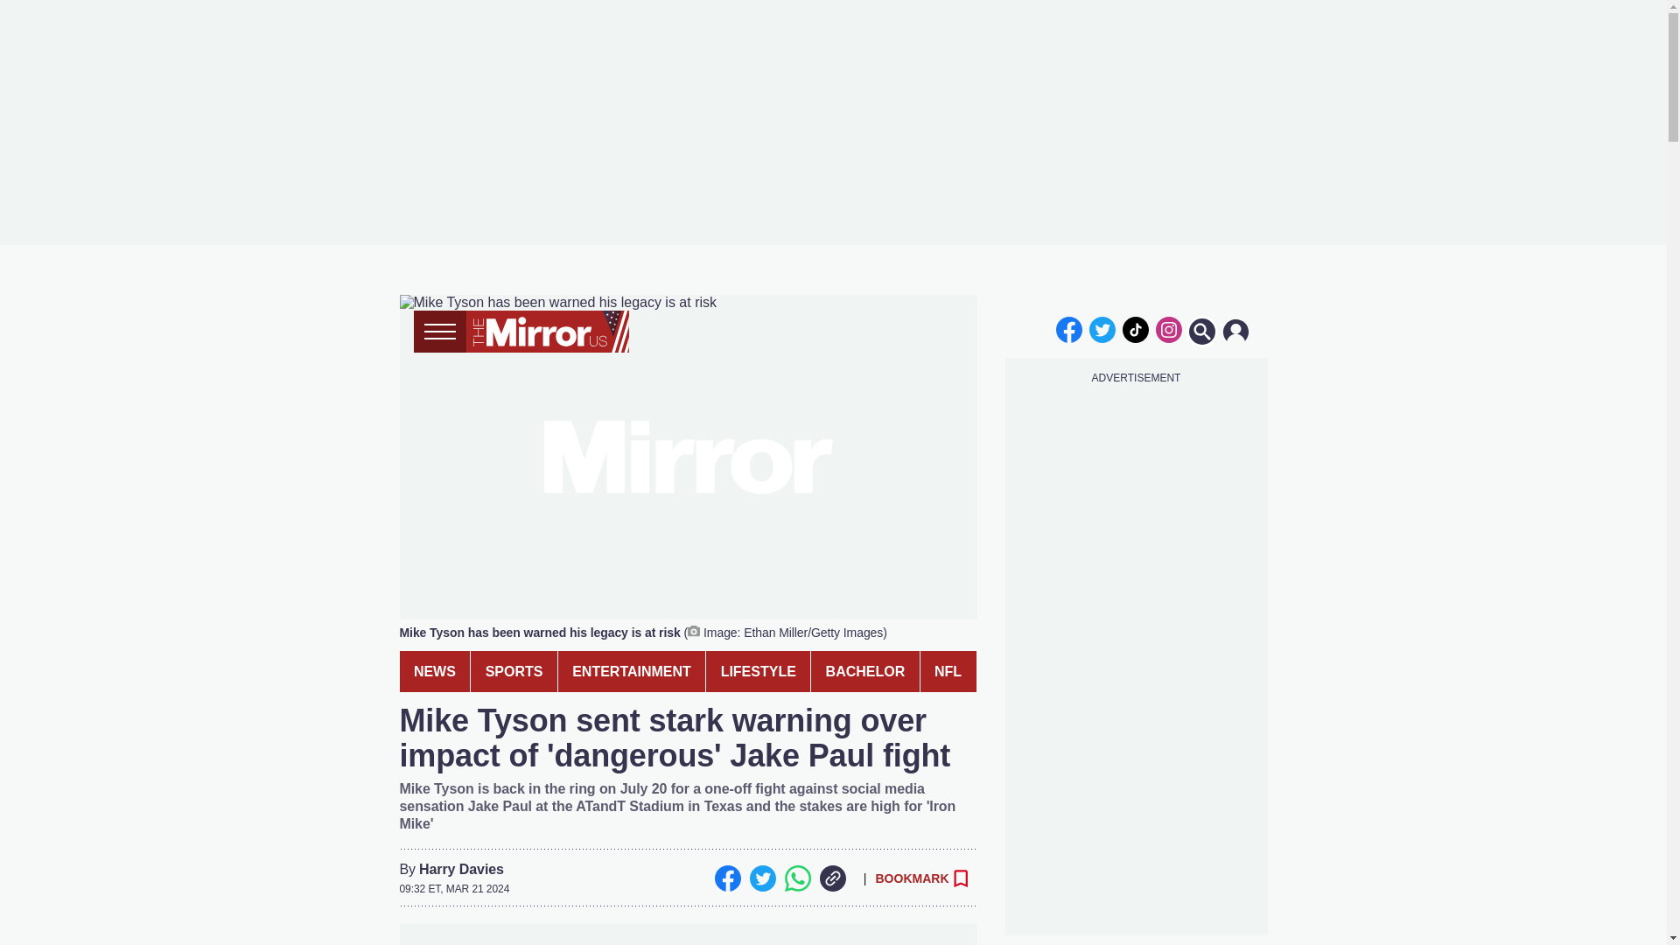  Describe the element at coordinates (758, 671) in the screenshot. I see `LIFESTYLE` at that location.